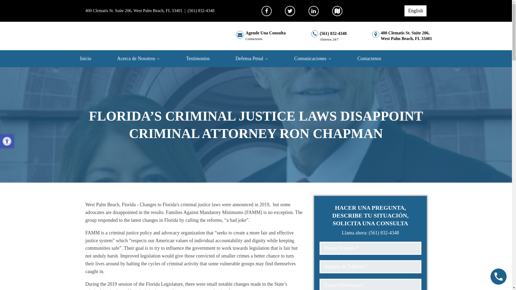 Image resolution: width=516 pixels, height=290 pixels. What do you see at coordinates (259, 59) in the screenshot?
I see `English` at bounding box center [259, 59].